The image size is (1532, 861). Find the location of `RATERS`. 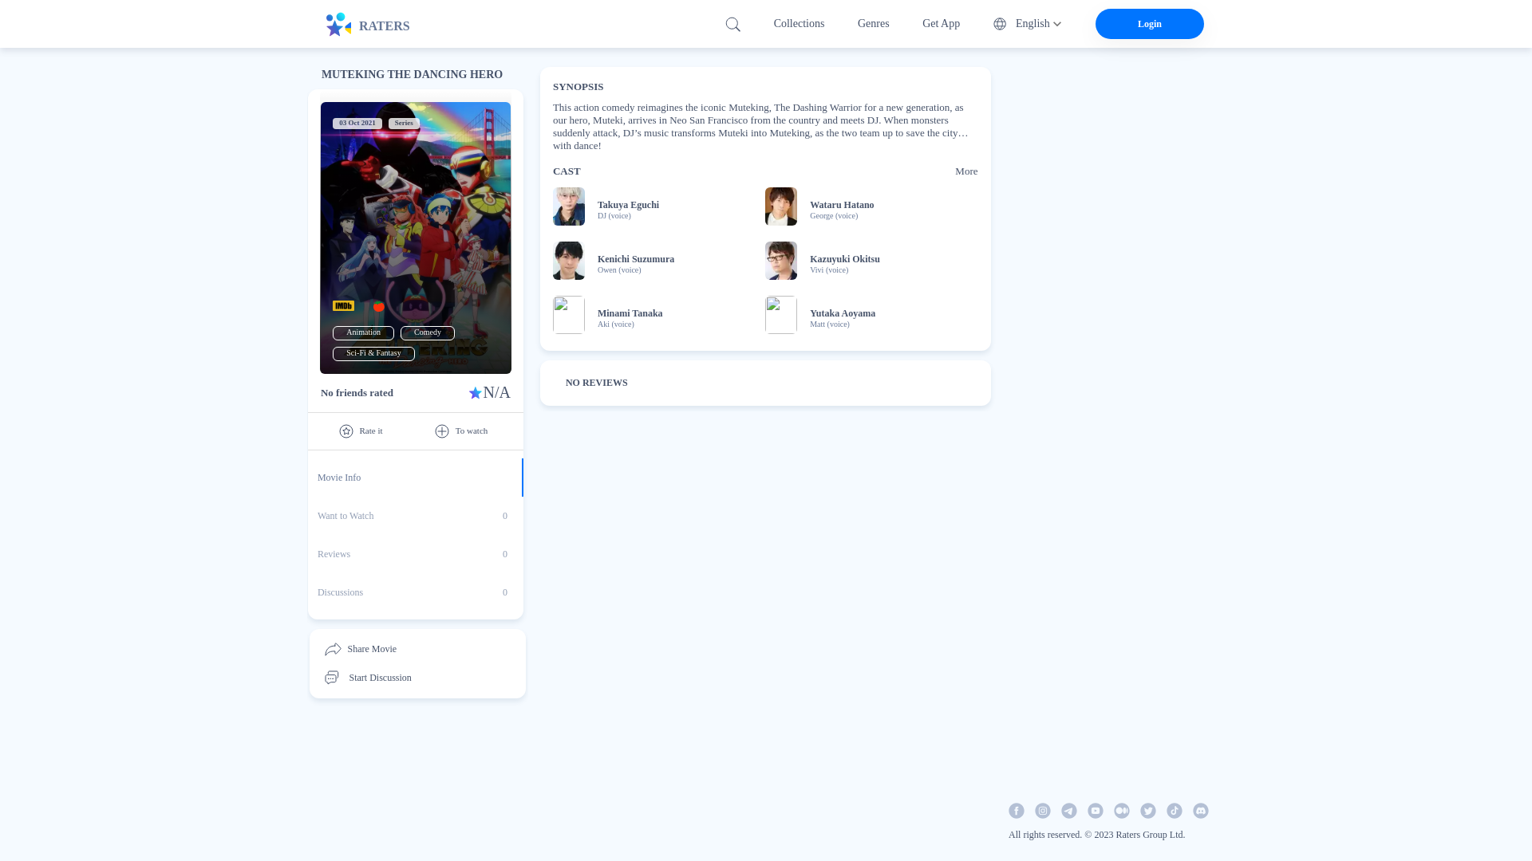

RATERS is located at coordinates (841, 204).